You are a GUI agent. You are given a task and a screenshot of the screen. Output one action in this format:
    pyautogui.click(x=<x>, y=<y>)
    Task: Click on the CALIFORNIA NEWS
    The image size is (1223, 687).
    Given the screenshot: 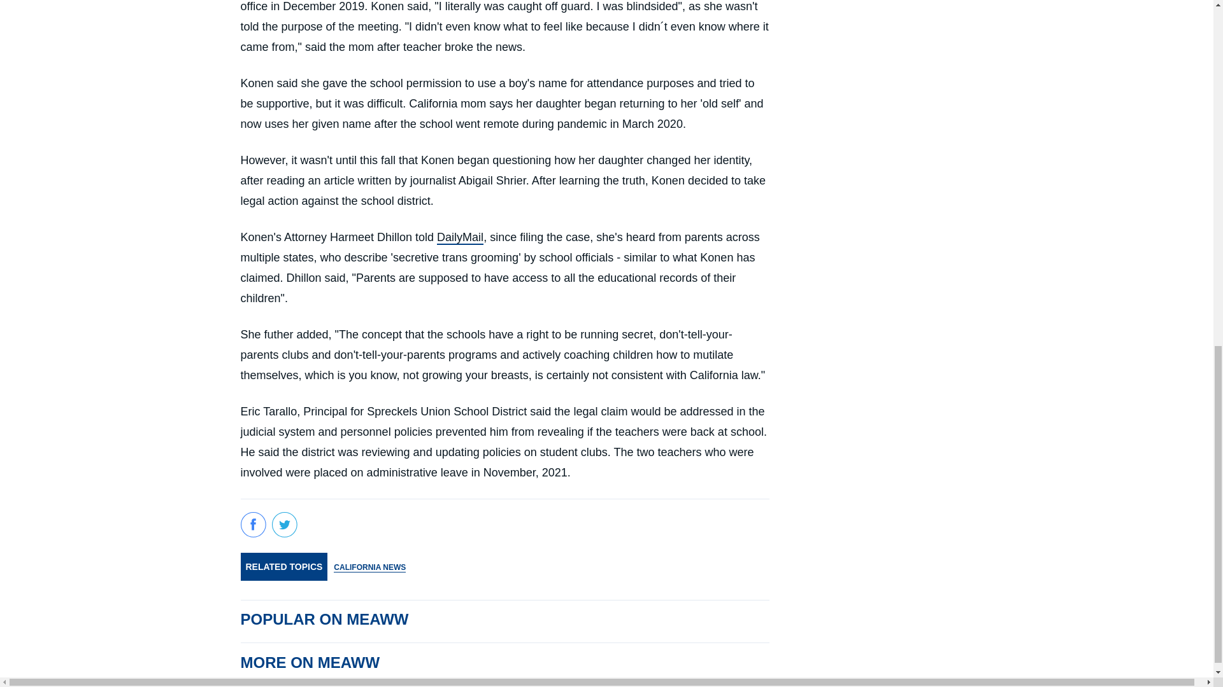 What is the action you would take?
    pyautogui.click(x=369, y=567)
    